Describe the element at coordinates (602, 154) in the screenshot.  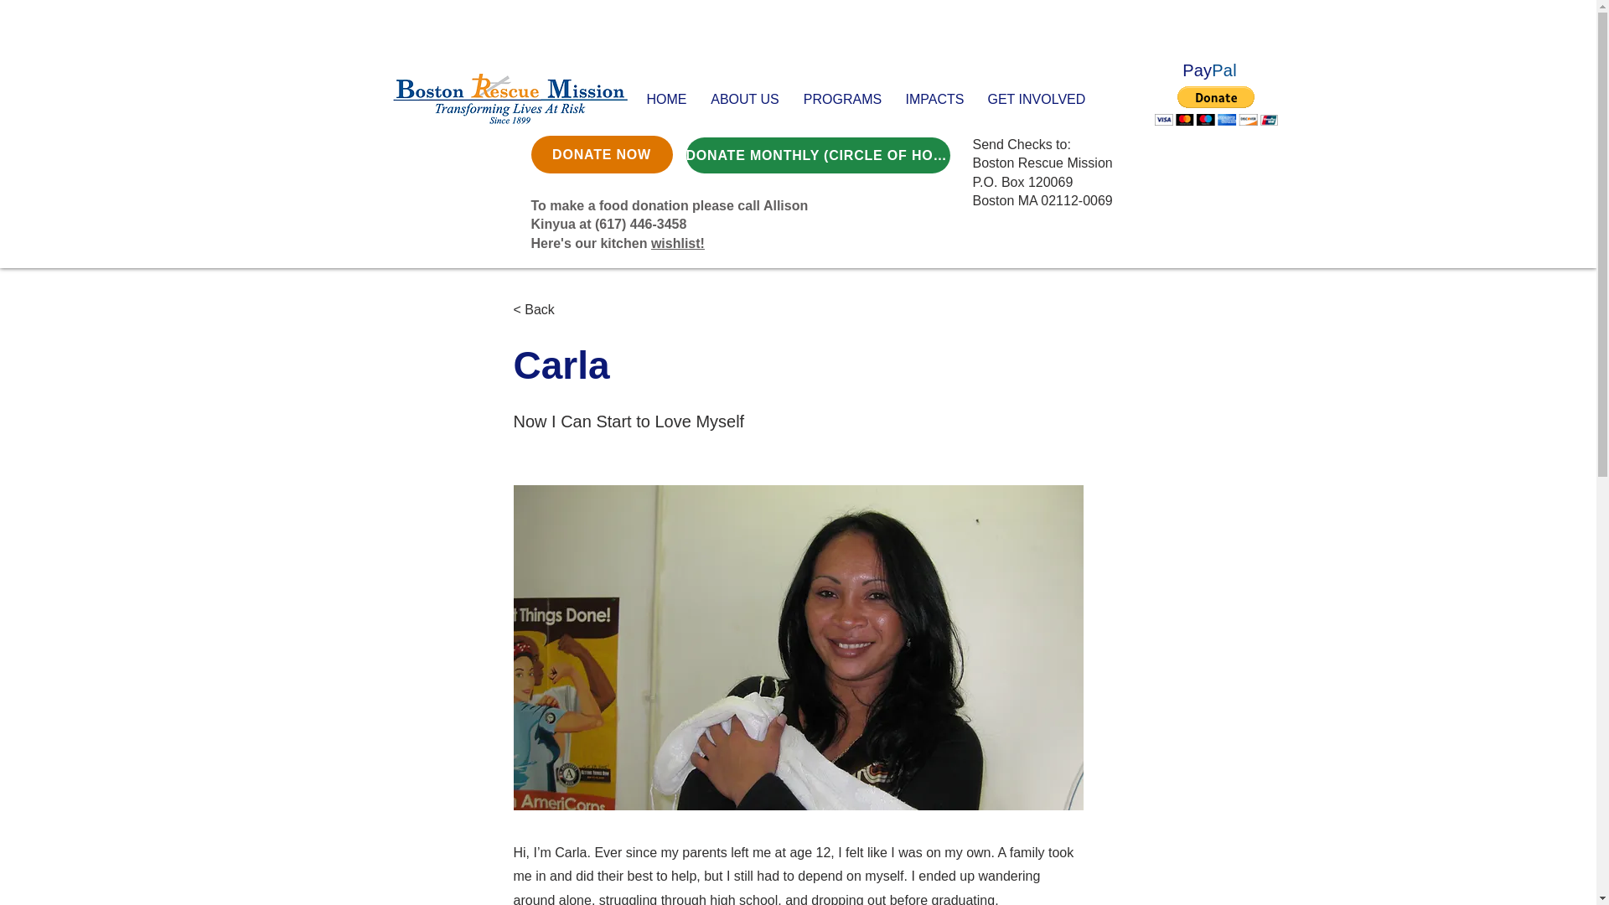
I see `DONATE NOW` at that location.